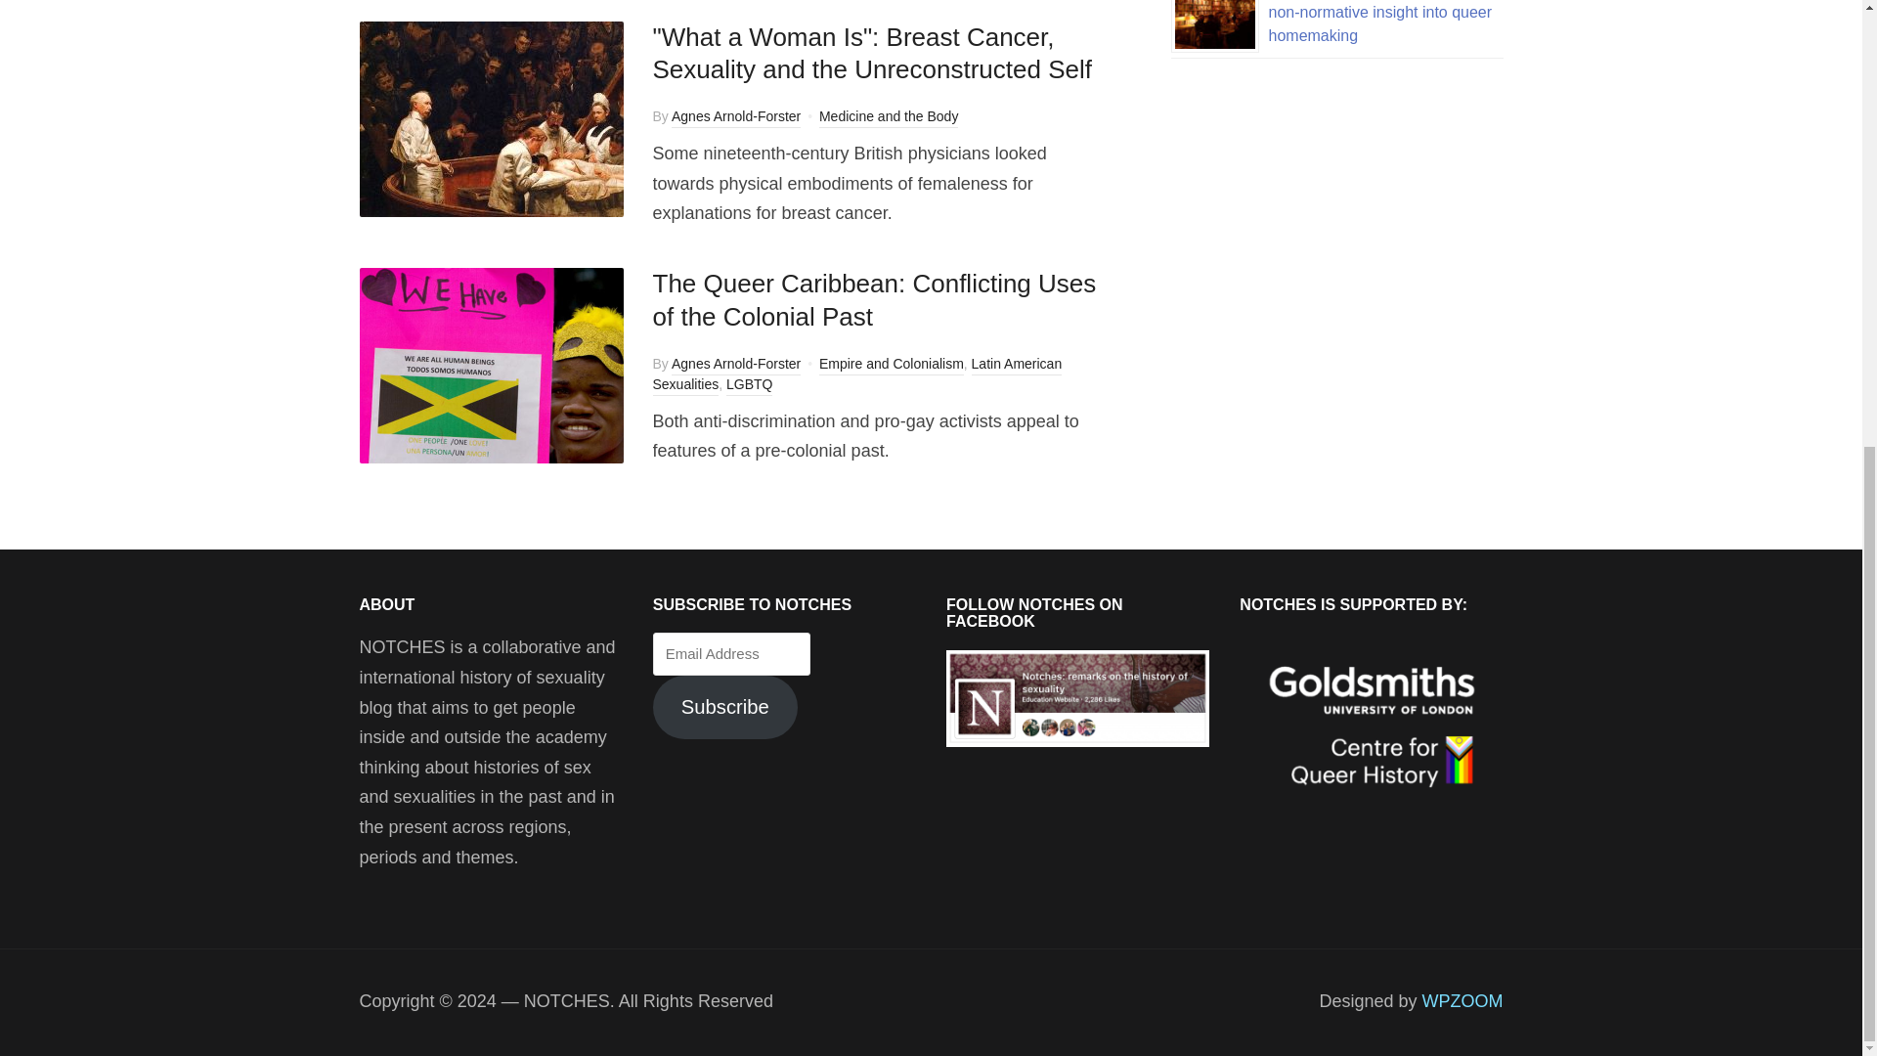 This screenshot has height=1056, width=1877. I want to click on Medicine and the Body, so click(888, 117).